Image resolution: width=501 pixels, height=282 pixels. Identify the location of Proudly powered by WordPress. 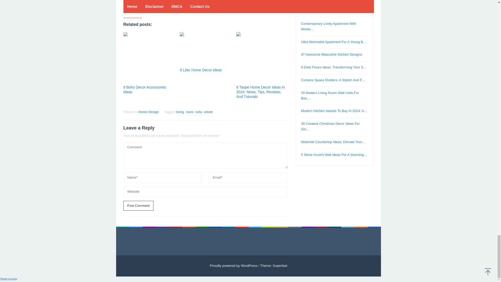
(234, 265).